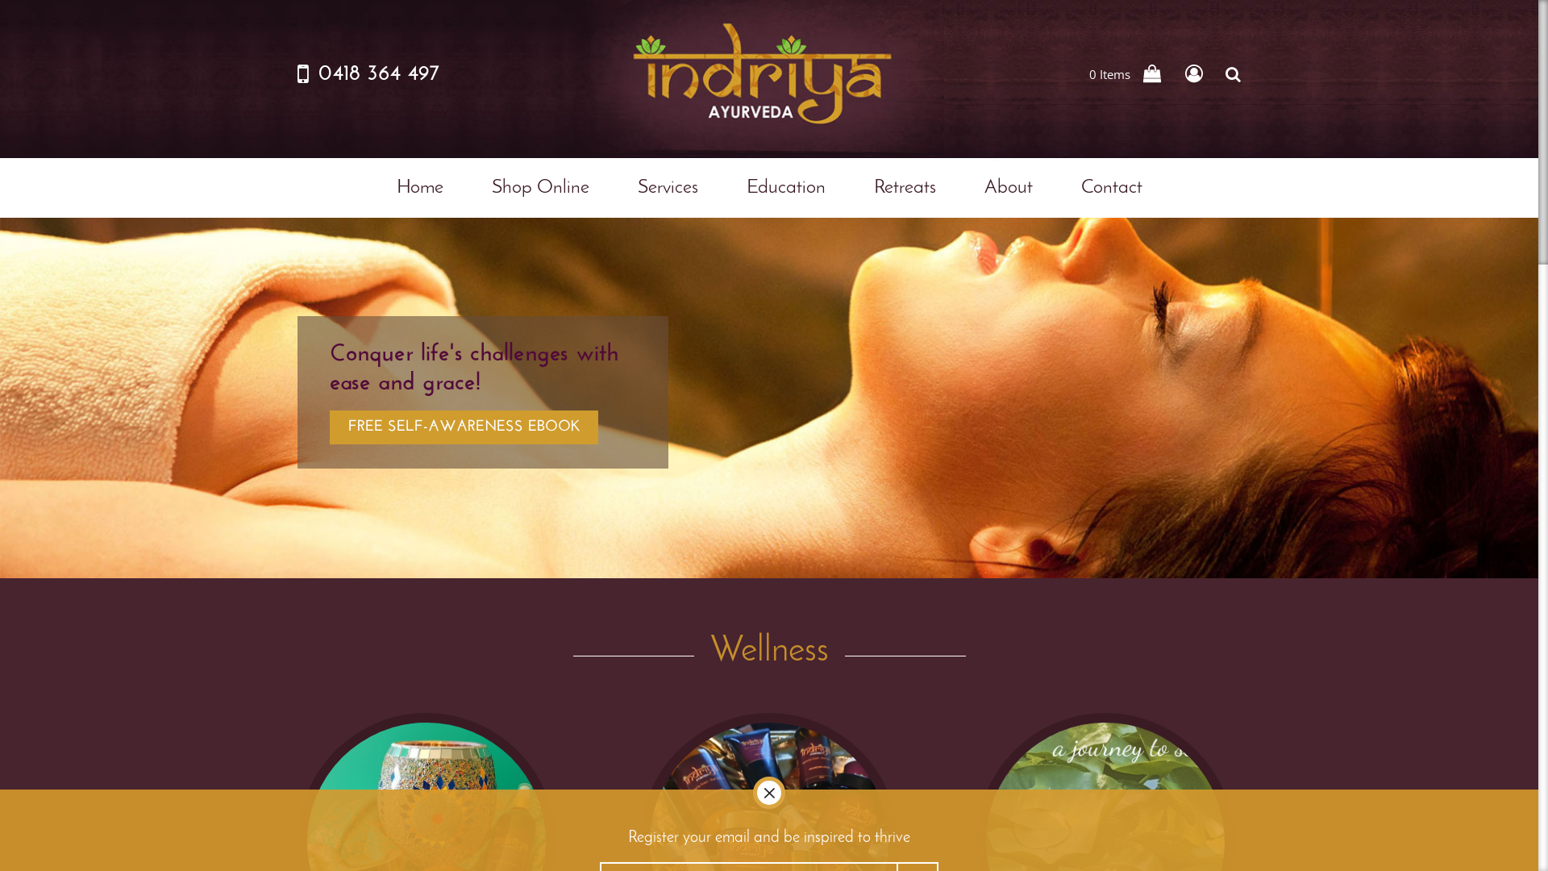  Describe the element at coordinates (905, 188) in the screenshot. I see `Retreats` at that location.